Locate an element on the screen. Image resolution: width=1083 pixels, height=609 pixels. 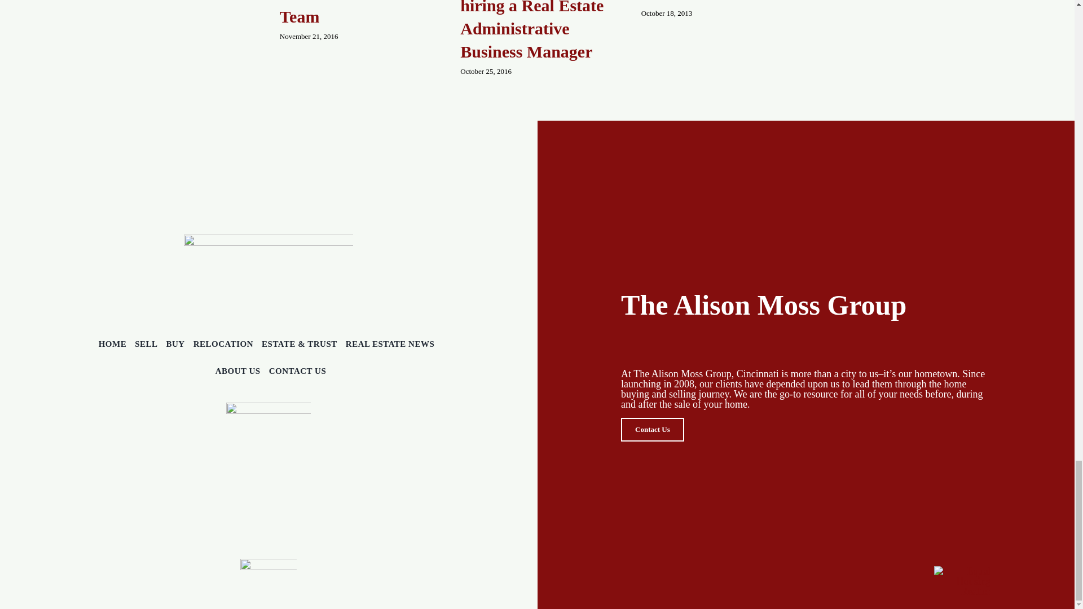
HOME is located at coordinates (112, 344).